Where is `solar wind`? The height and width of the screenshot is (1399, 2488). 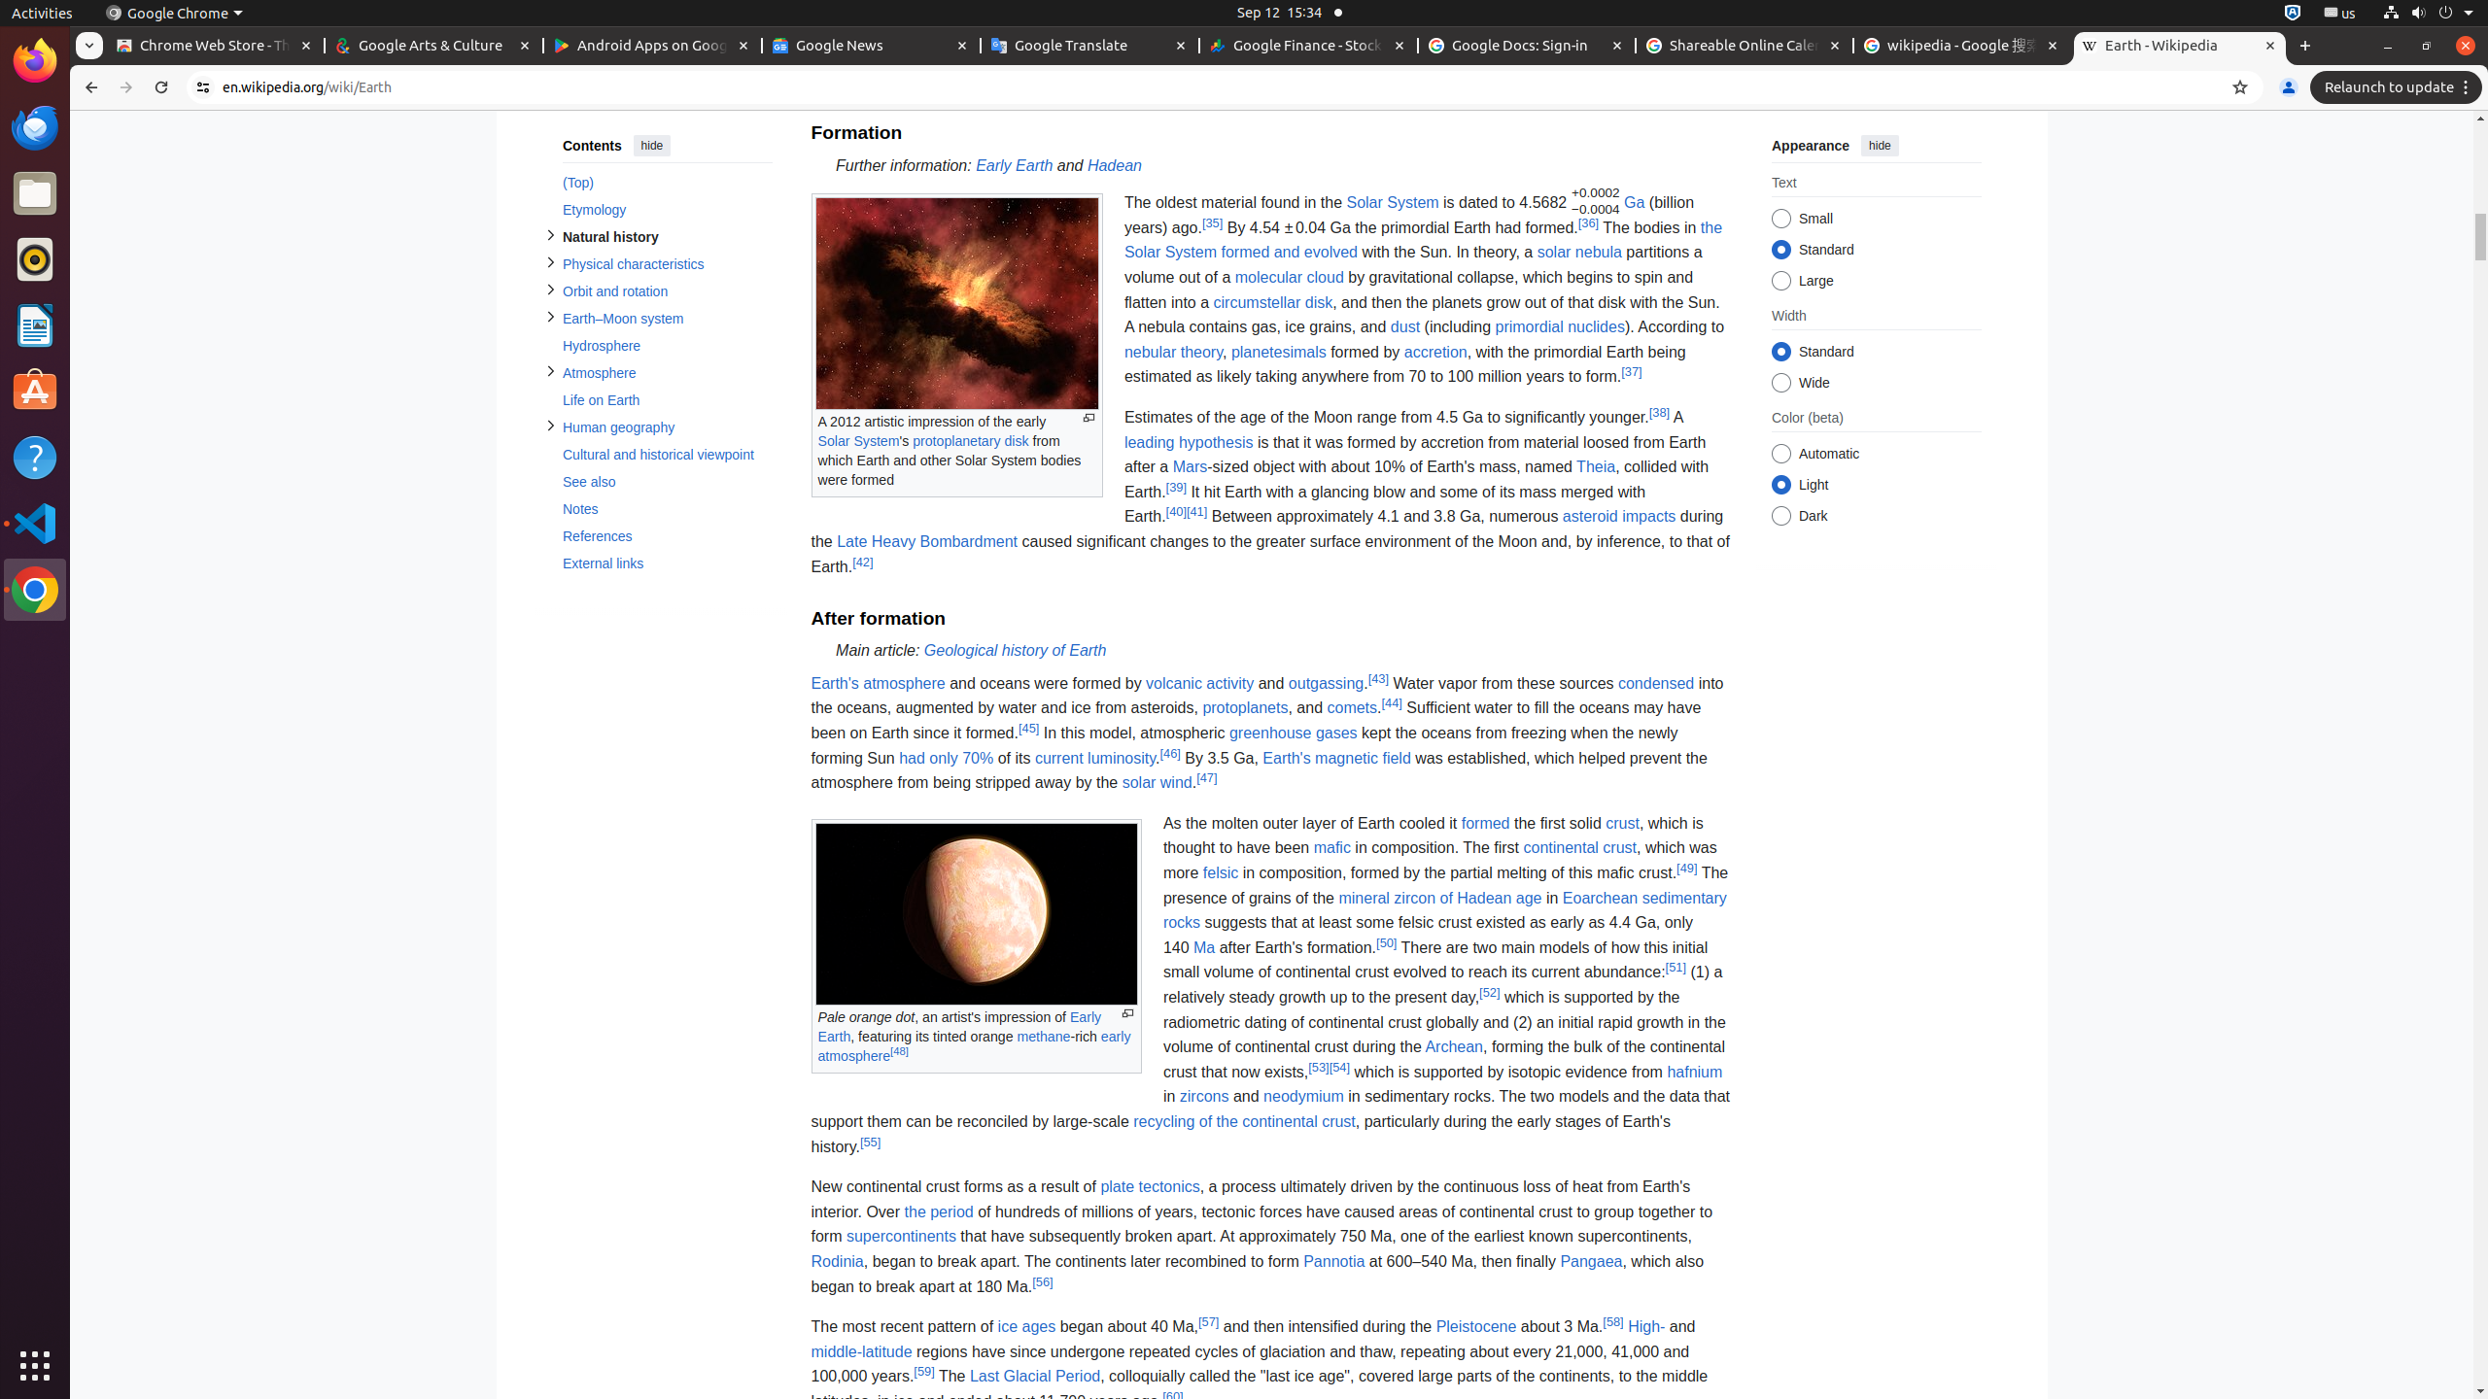 solar wind is located at coordinates (1157, 783).